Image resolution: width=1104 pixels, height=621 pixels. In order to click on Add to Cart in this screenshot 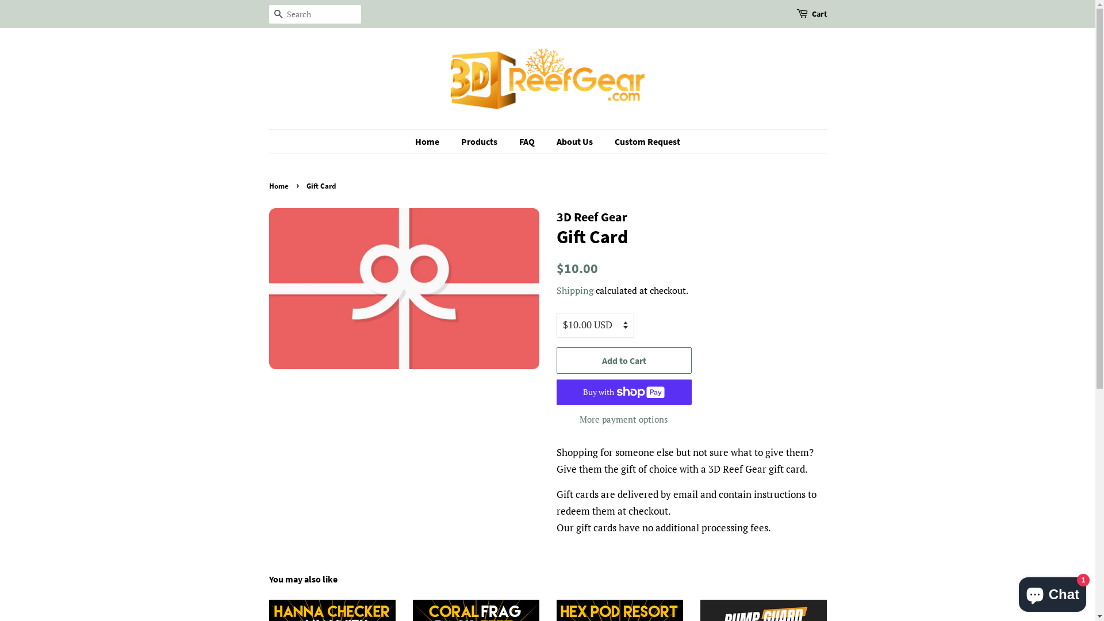, I will do `click(624, 361)`.